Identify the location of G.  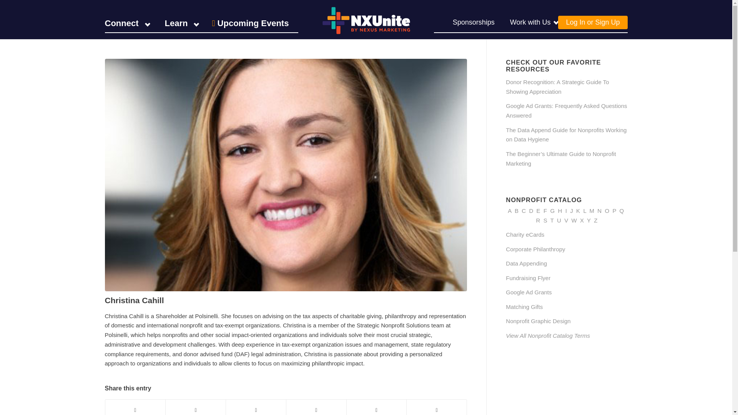
(552, 211).